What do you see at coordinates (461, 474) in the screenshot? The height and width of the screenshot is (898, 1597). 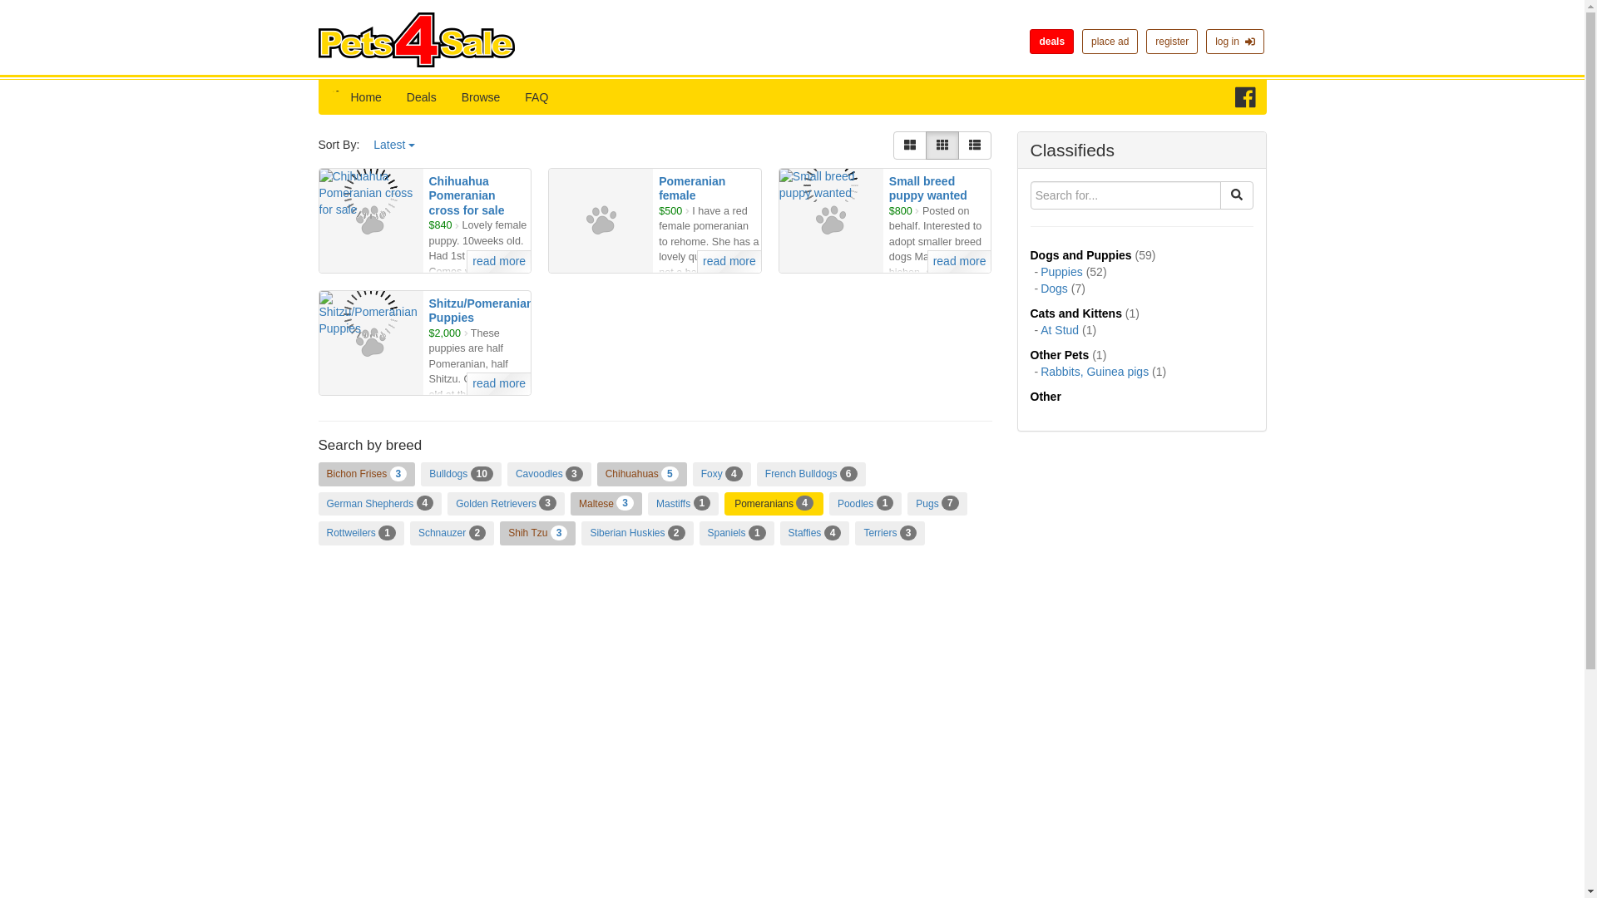 I see `Bulldogs 10` at bounding box center [461, 474].